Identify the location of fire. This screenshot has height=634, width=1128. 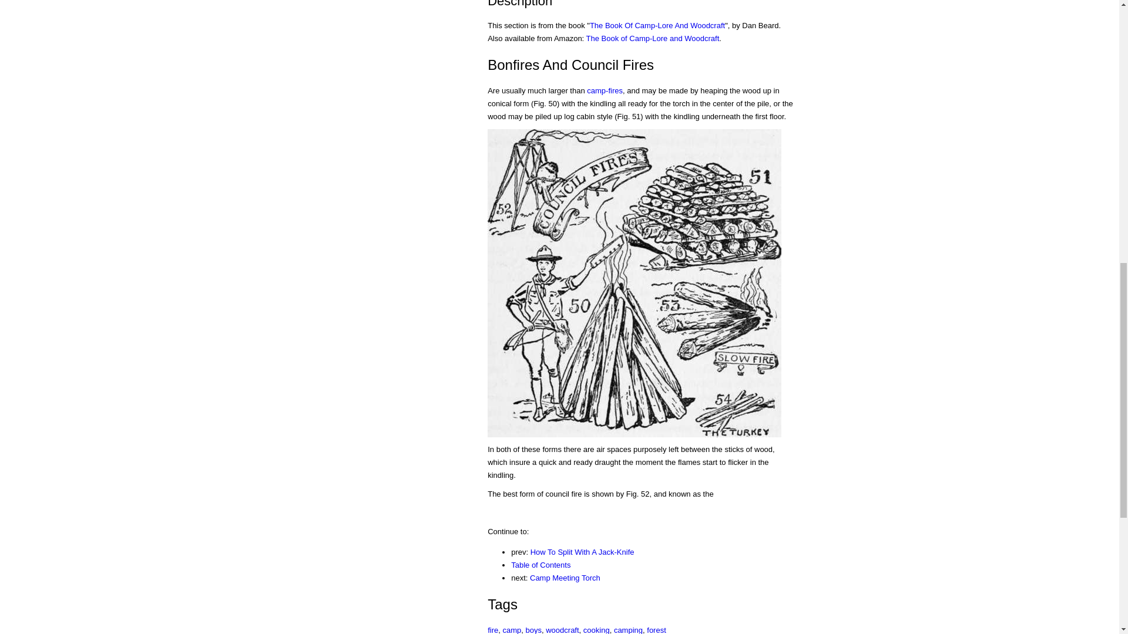
(492, 629).